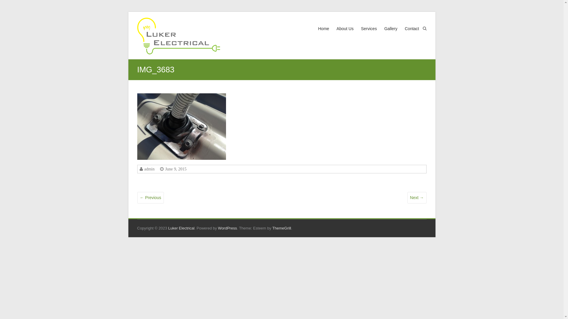 The width and height of the screenshot is (568, 319). Describe the element at coordinates (149, 169) in the screenshot. I see `admin` at that location.